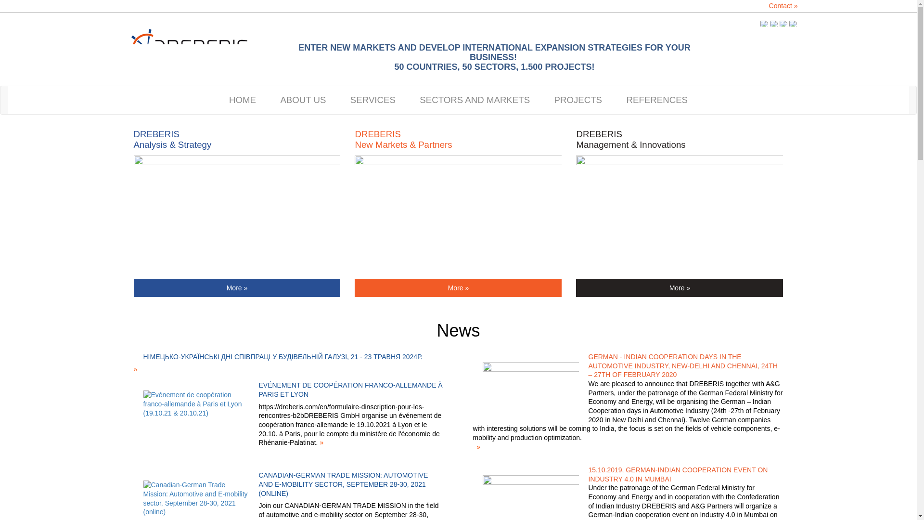 Image resolution: width=924 pixels, height=520 pixels. Describe the element at coordinates (774, 24) in the screenshot. I see `Deutsch` at that location.